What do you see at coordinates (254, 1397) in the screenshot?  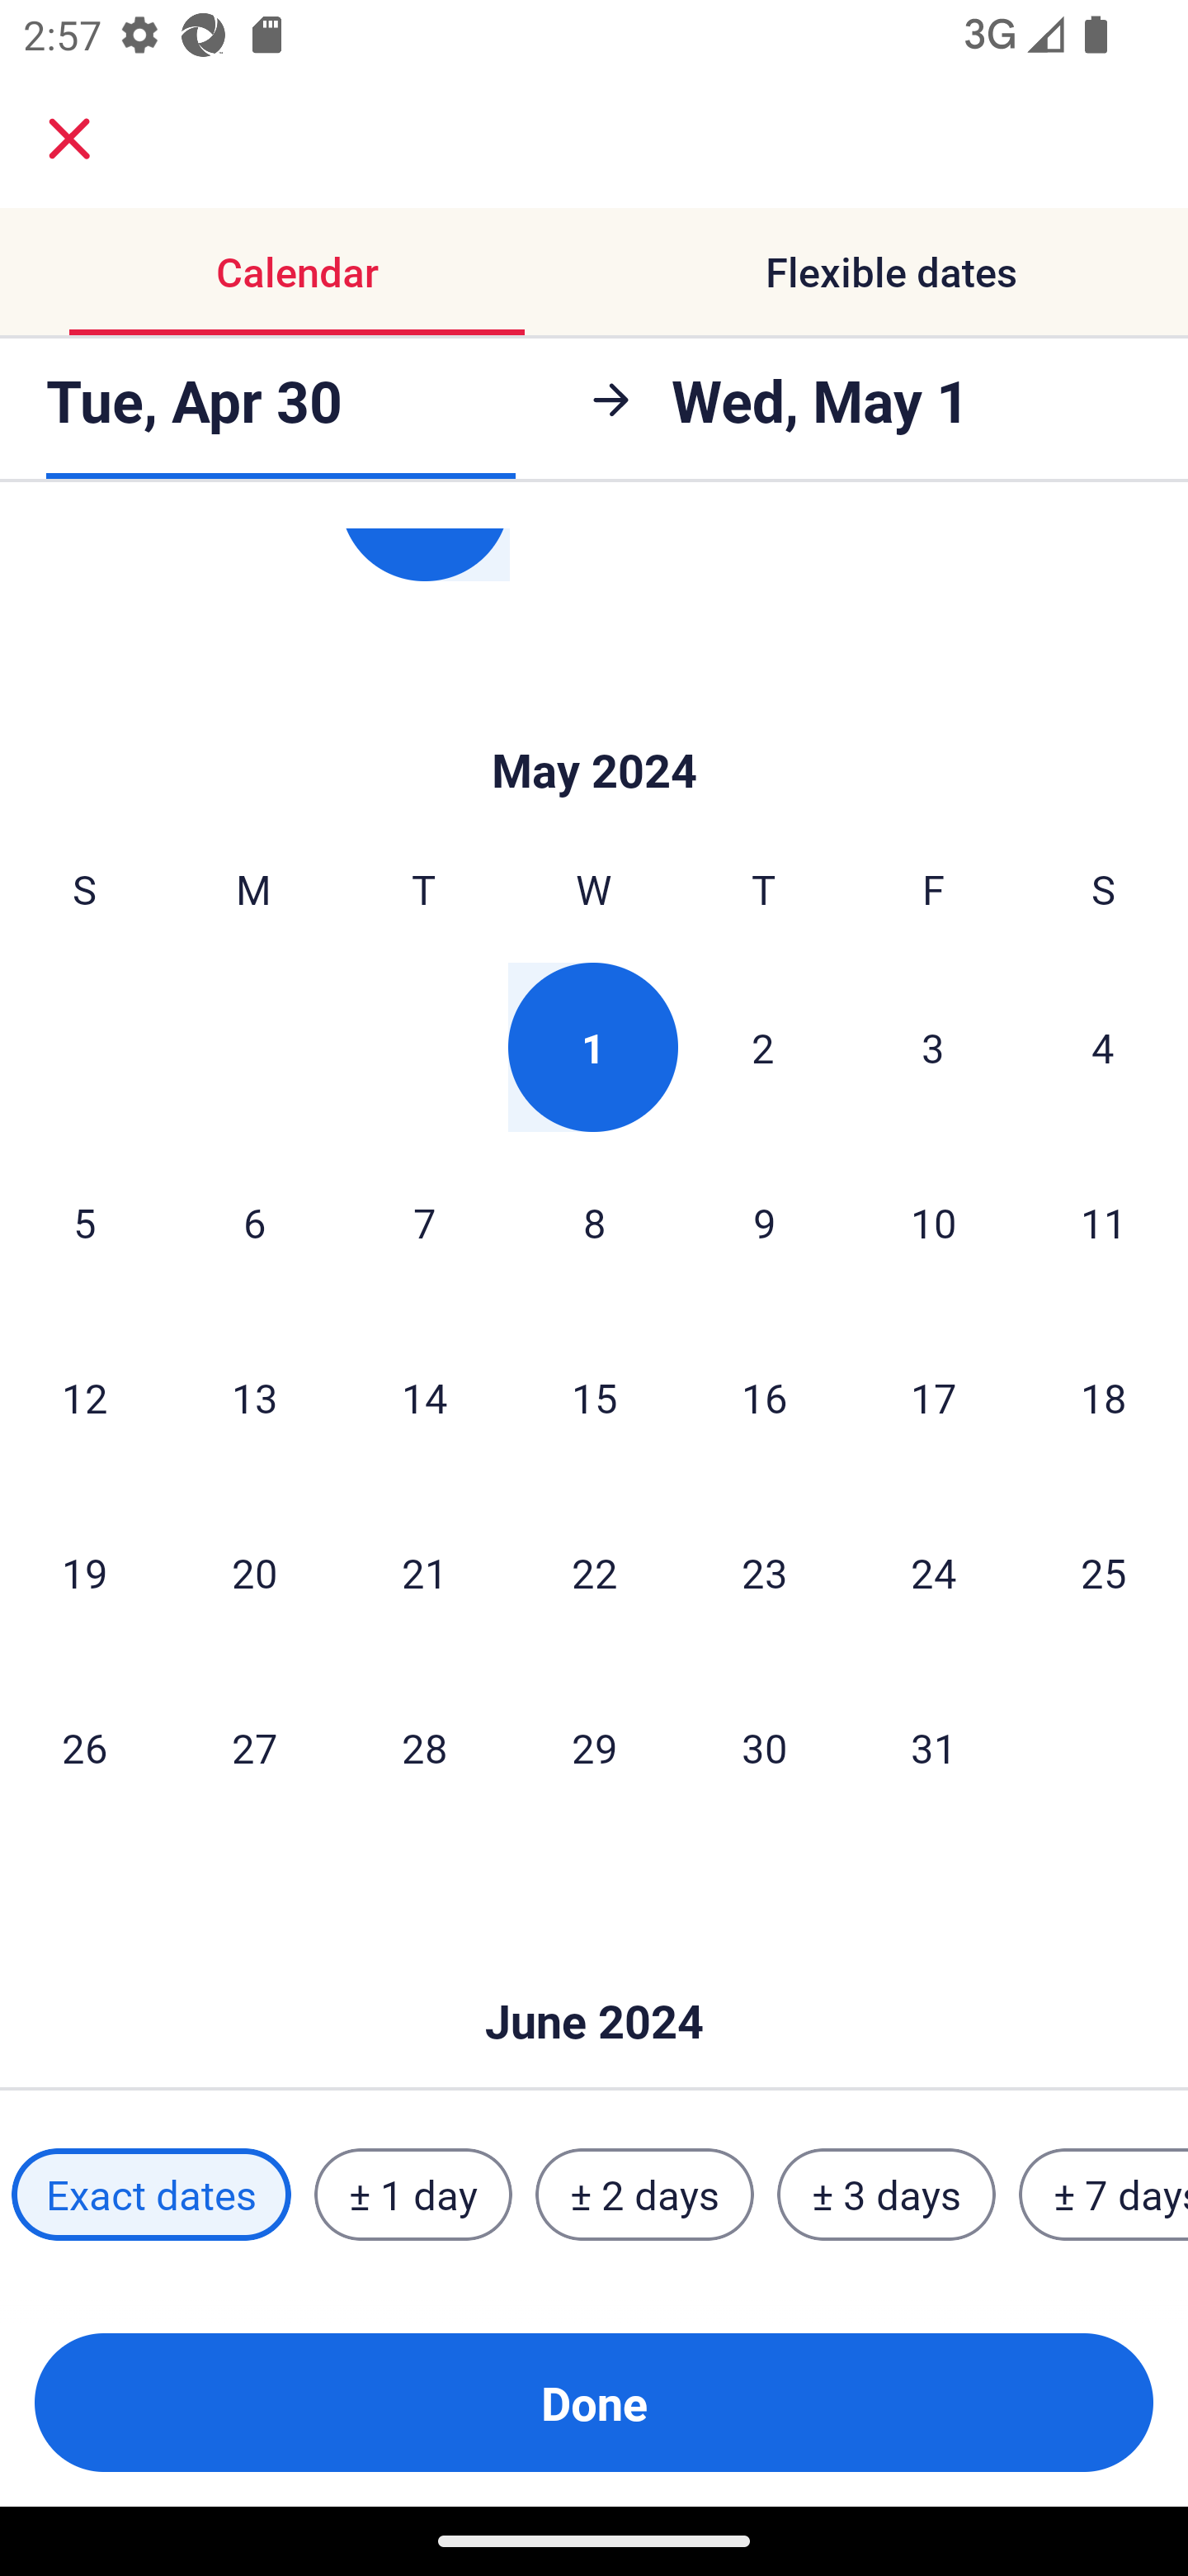 I see `13 Monday, May 13, 2024` at bounding box center [254, 1397].